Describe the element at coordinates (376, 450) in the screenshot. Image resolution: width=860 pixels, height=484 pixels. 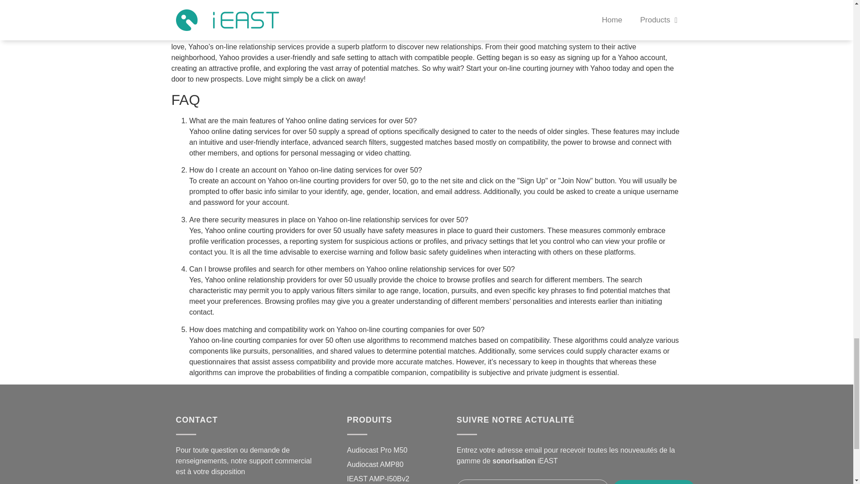
I see `Audiocast Pro M50` at that location.